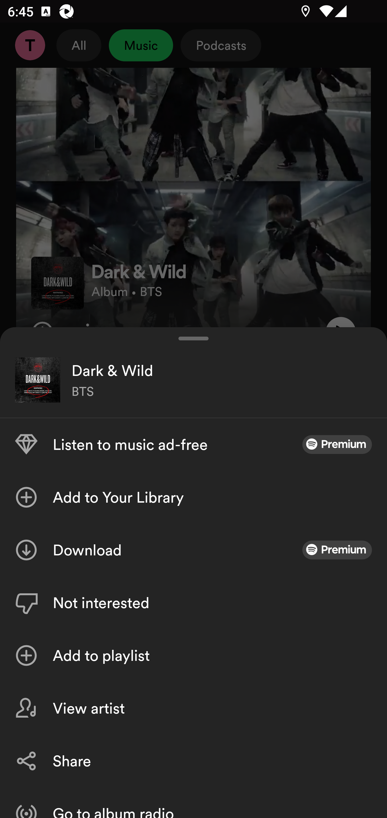 The width and height of the screenshot is (387, 818). Describe the element at coordinates (193, 708) in the screenshot. I see `View artist` at that location.